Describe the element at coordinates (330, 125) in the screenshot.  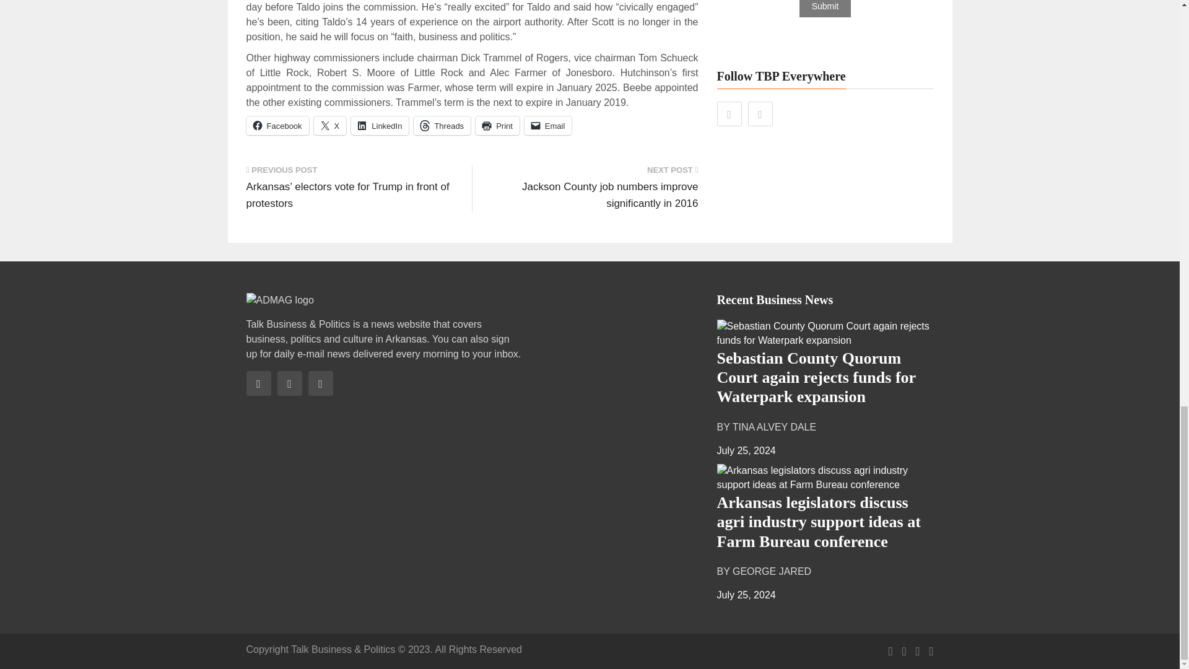
I see `Click to share on X` at that location.